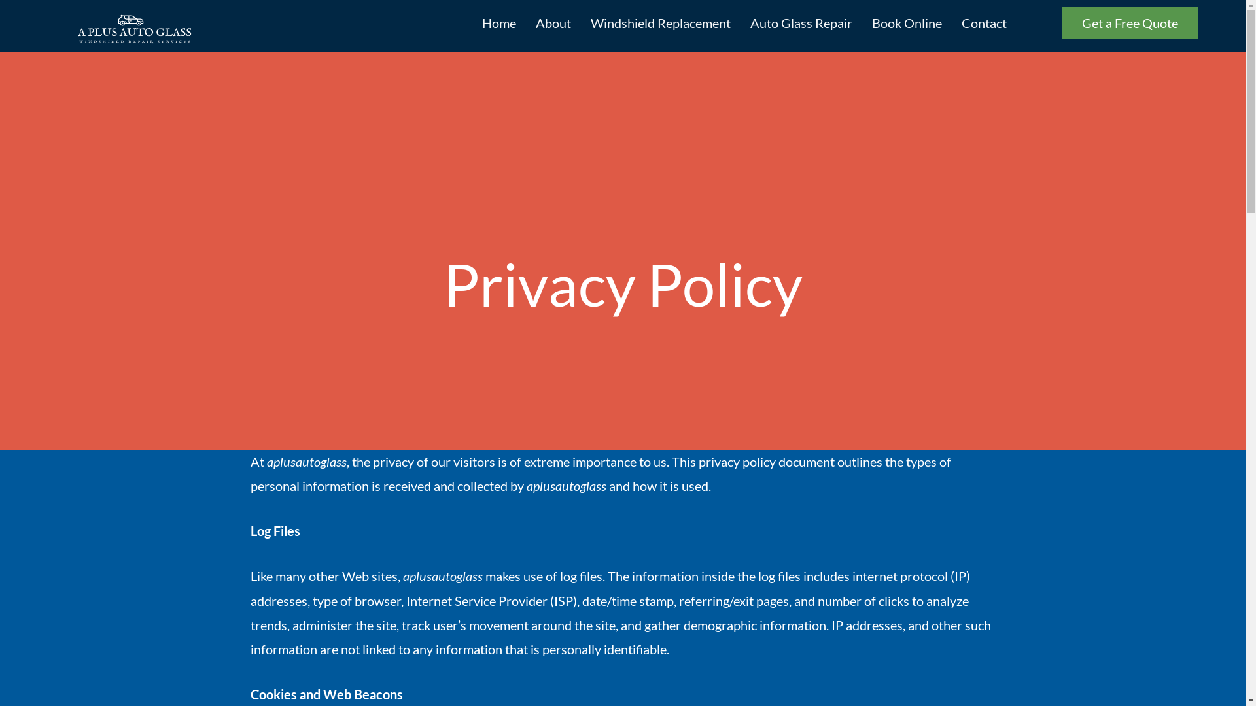 This screenshot has height=706, width=1256. Describe the element at coordinates (499, 23) in the screenshot. I see `Home` at that location.